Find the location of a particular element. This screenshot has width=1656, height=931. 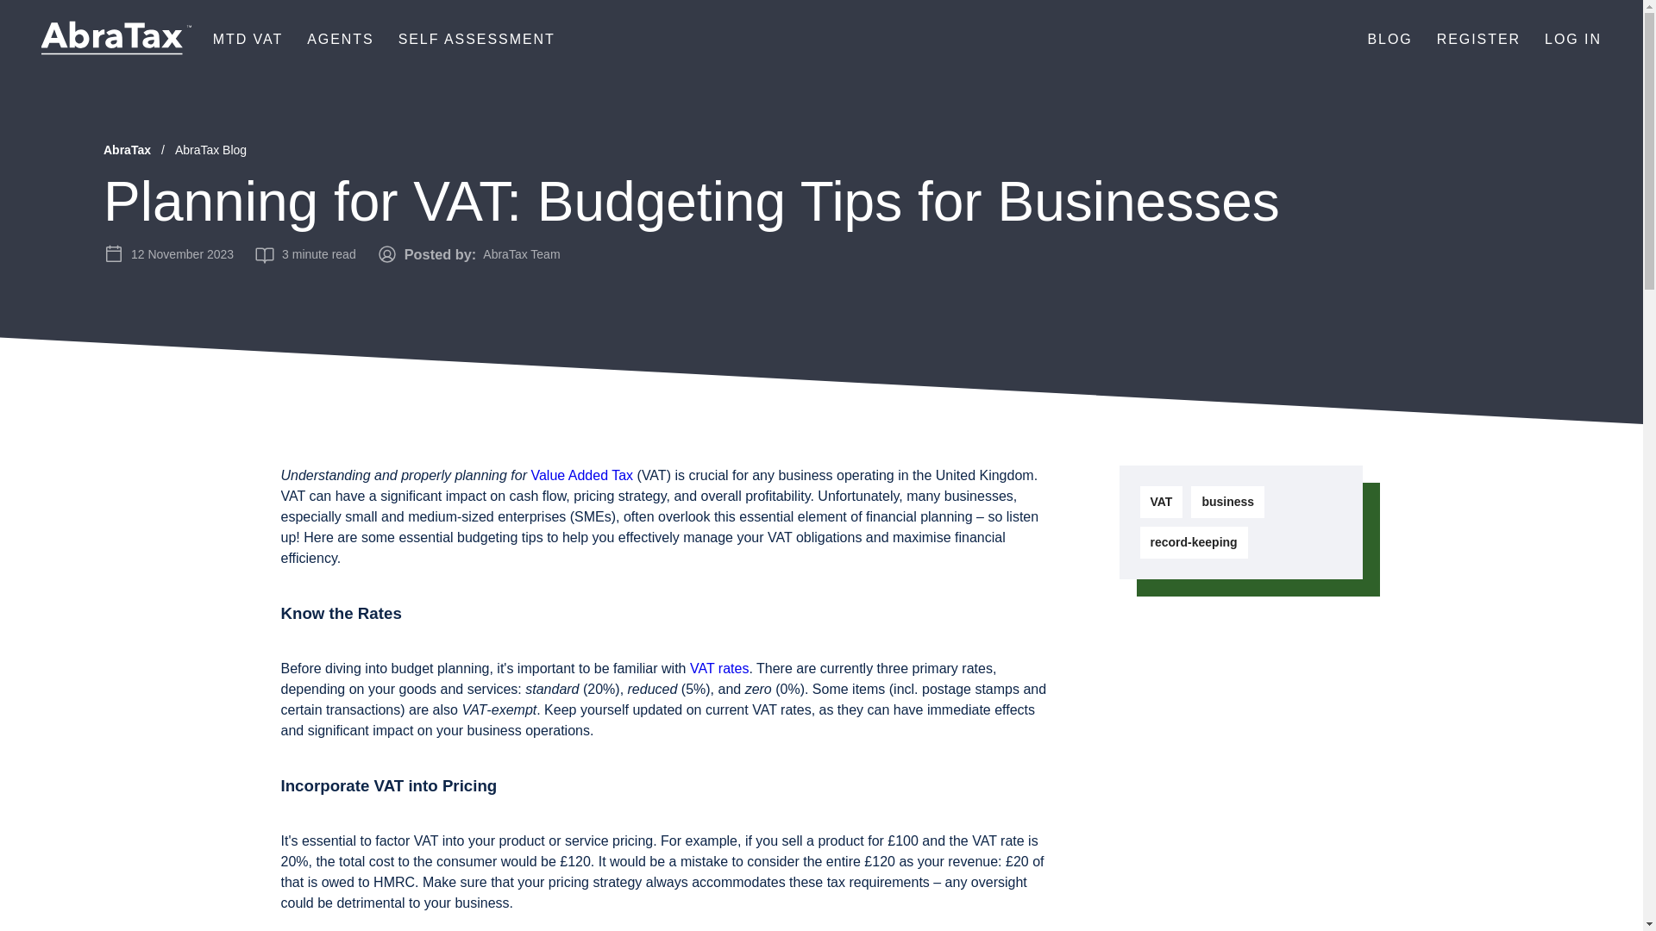

Value Added Tax is located at coordinates (581, 476).